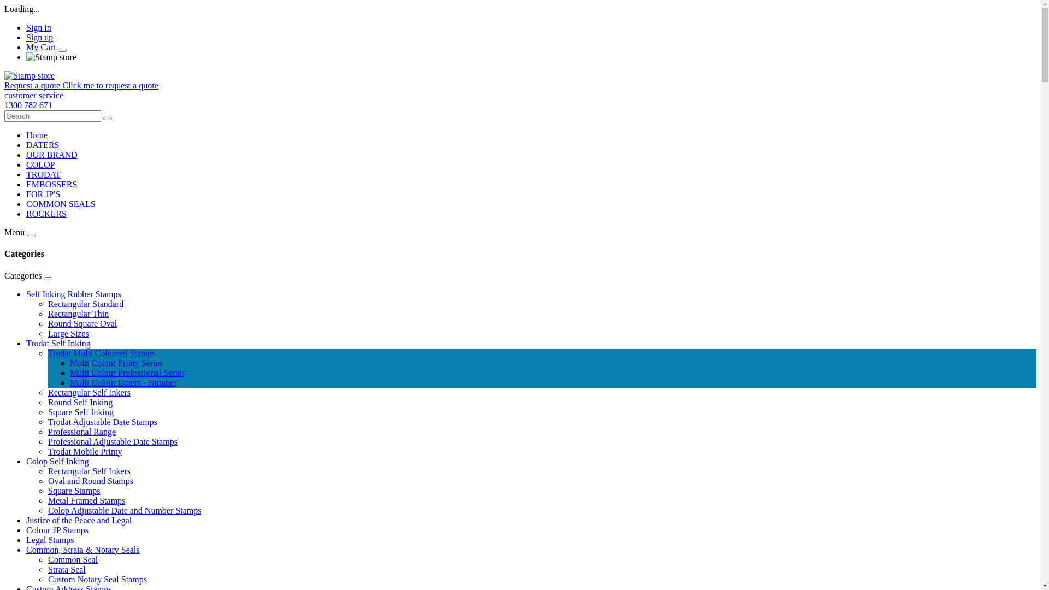 Image resolution: width=1049 pixels, height=590 pixels. What do you see at coordinates (82, 432) in the screenshot?
I see `Professional Range` at bounding box center [82, 432].